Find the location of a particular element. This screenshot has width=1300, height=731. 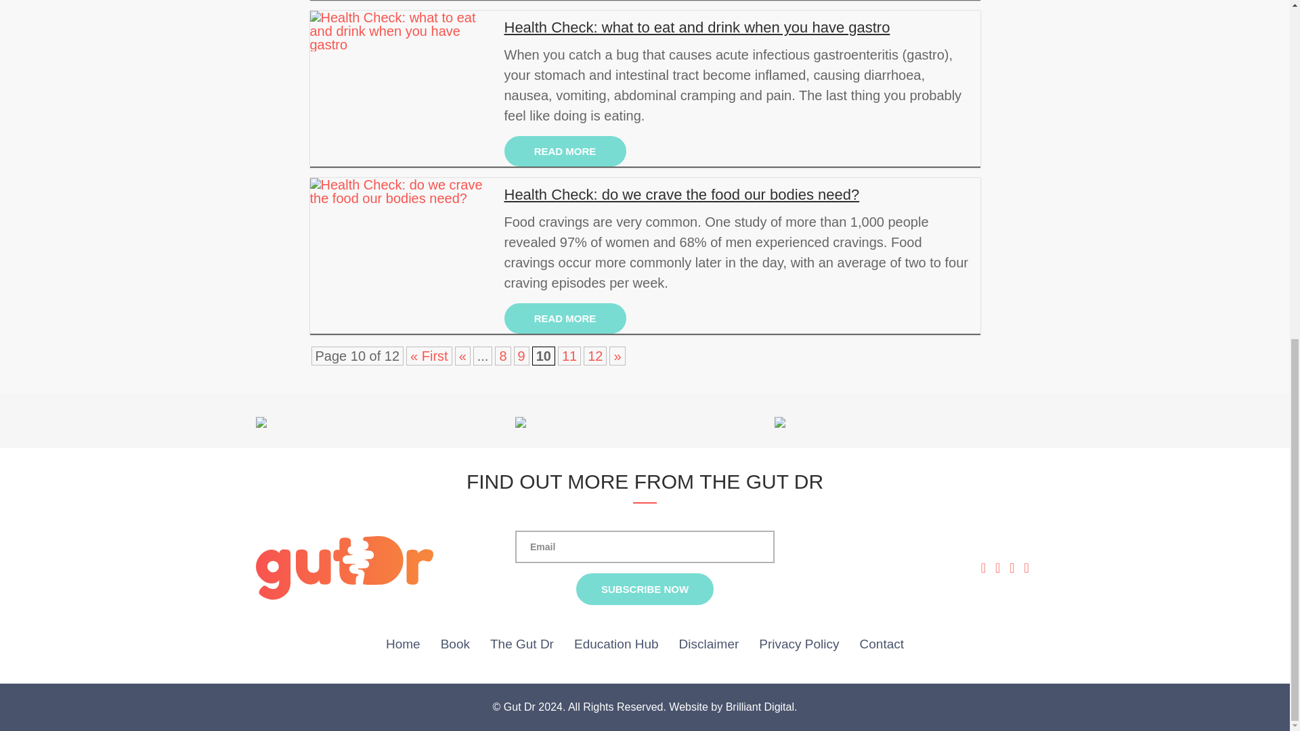

11 is located at coordinates (569, 356).